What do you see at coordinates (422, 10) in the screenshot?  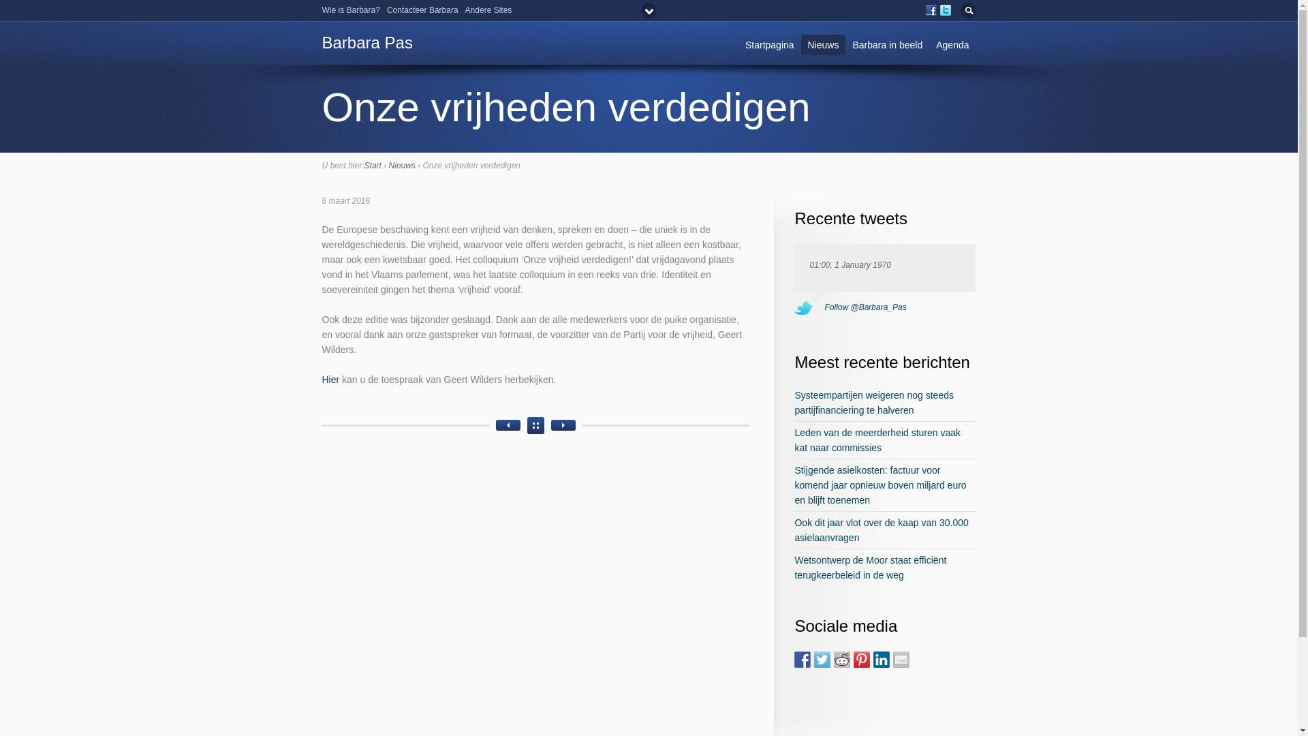 I see `Contacteer Barbara` at bounding box center [422, 10].